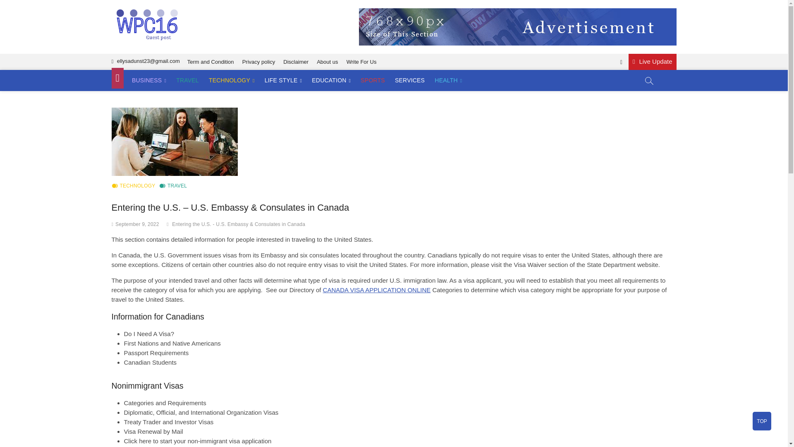  I want to click on Live Update, so click(653, 61).